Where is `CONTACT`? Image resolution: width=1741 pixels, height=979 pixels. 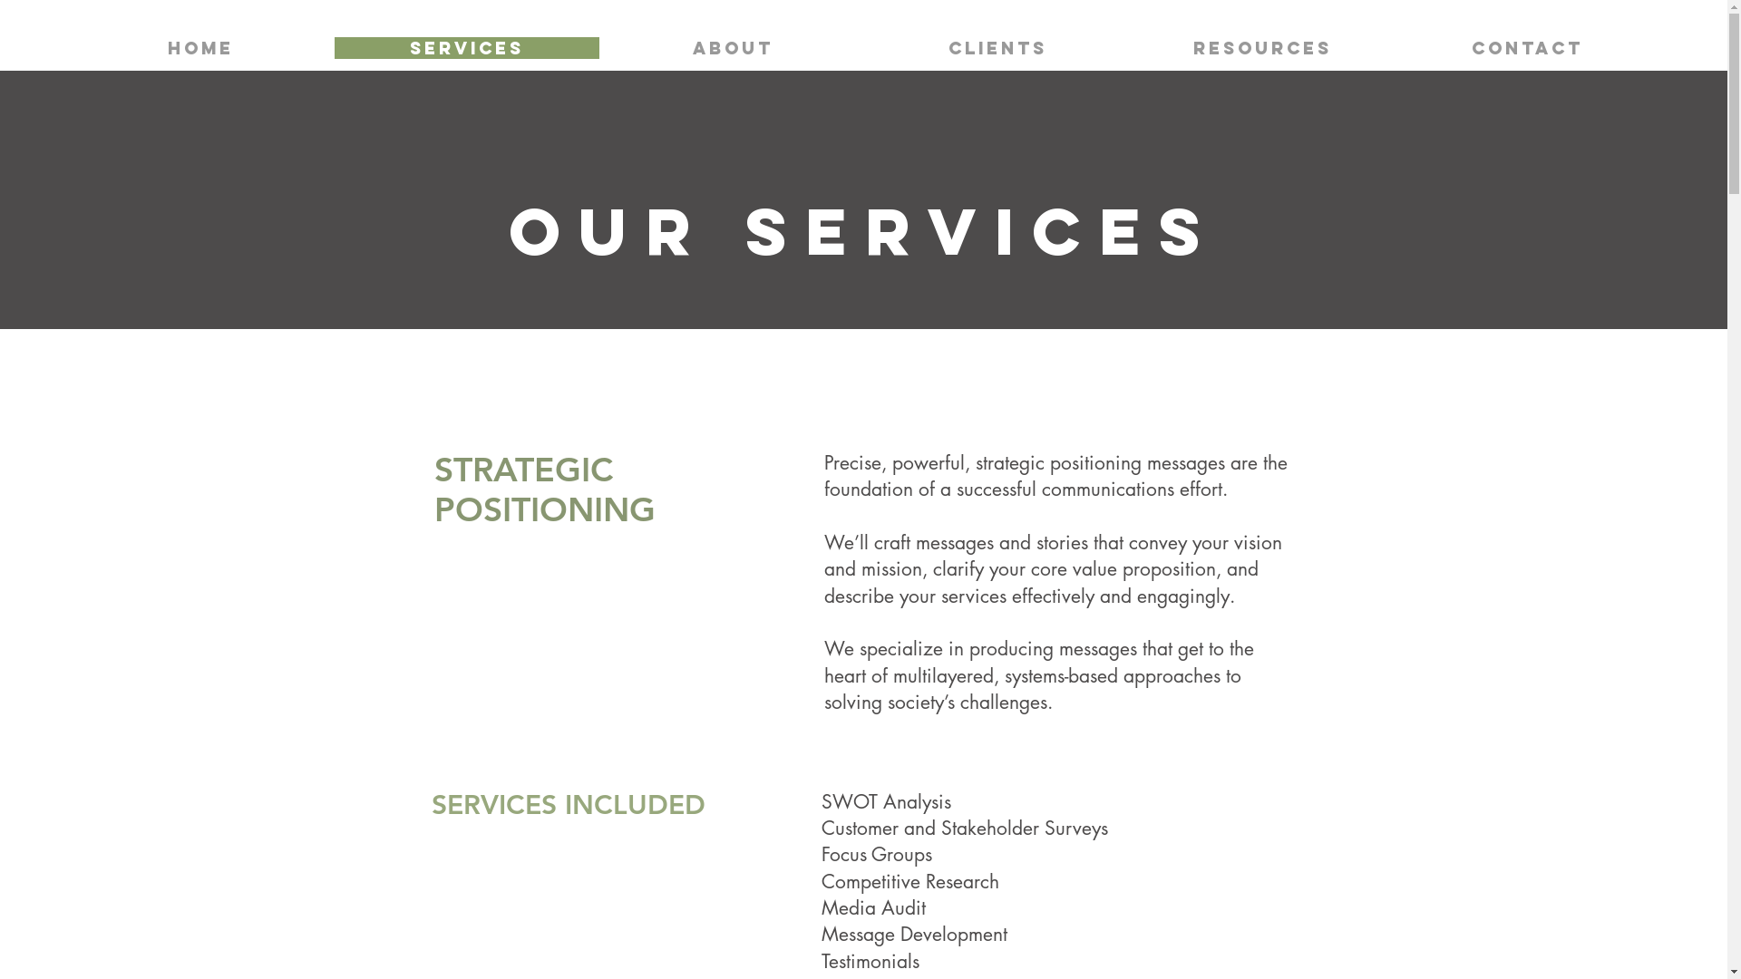 CONTACT is located at coordinates (1527, 48).